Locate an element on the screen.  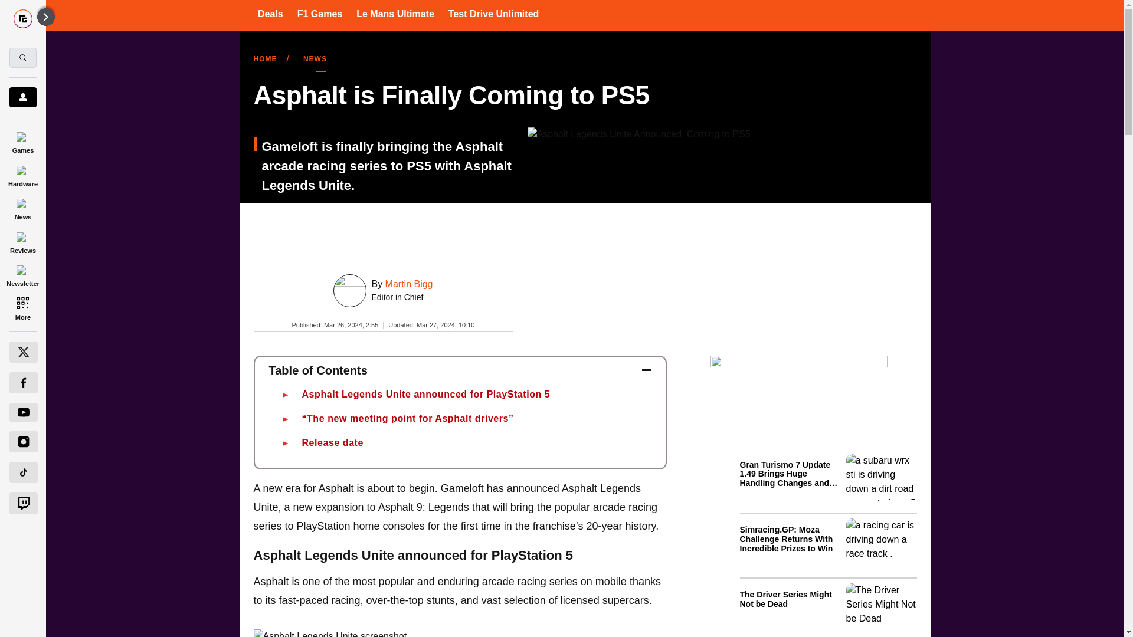
F1 Games is located at coordinates (319, 14).